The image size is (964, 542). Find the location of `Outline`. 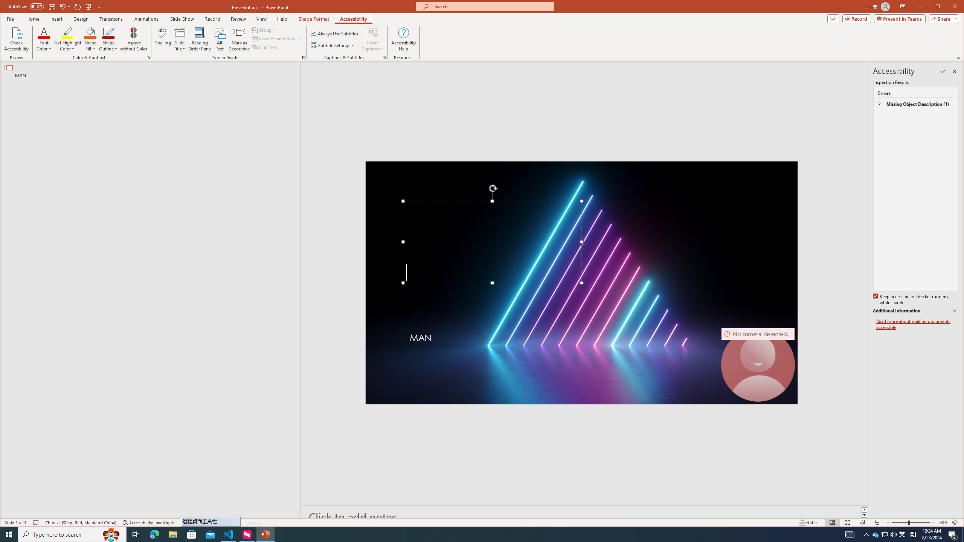

Outline is located at coordinates (154, 69).